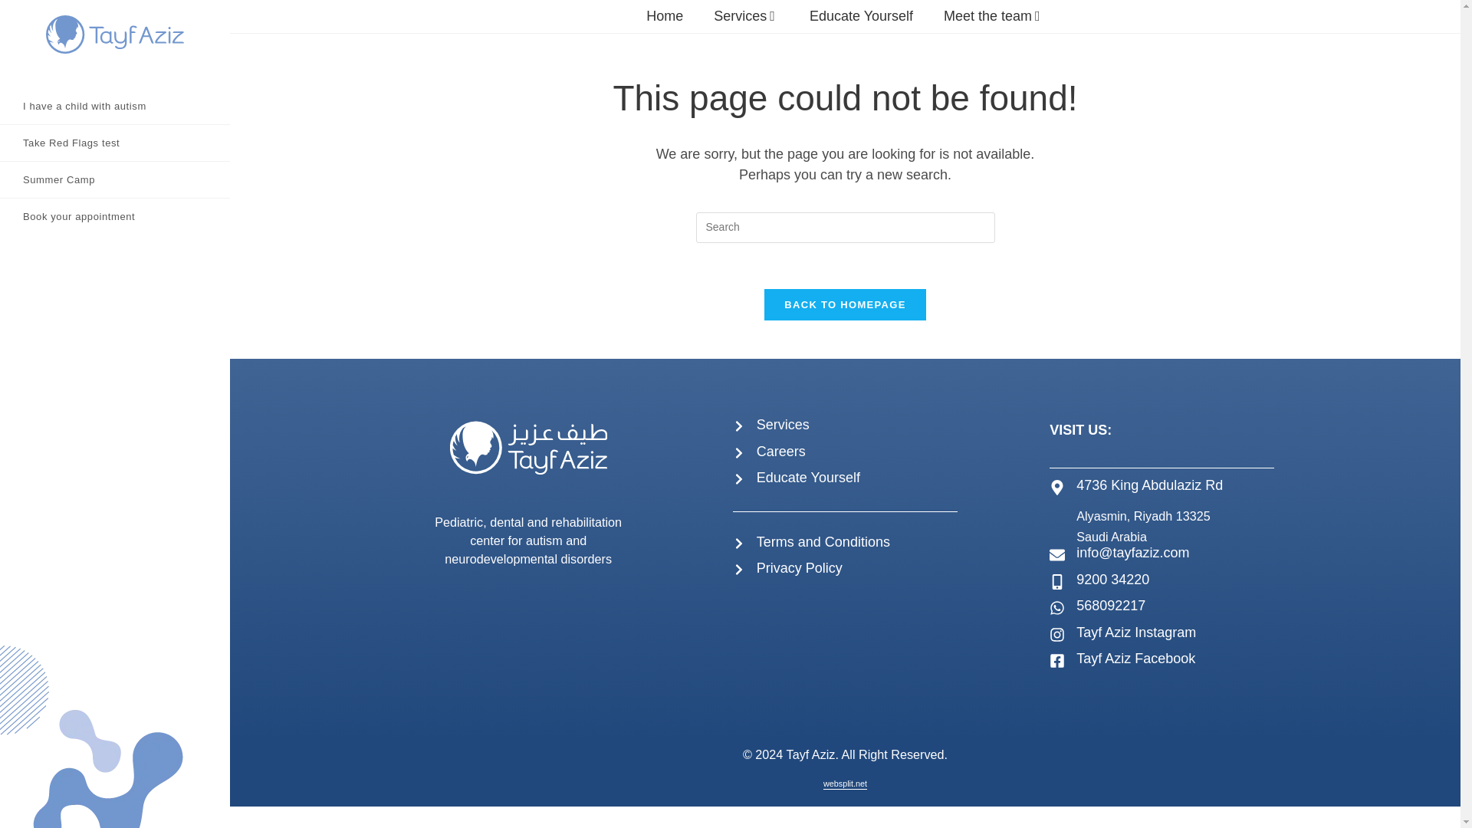 The width and height of the screenshot is (1472, 828). Describe the element at coordinates (808, 477) in the screenshot. I see `Educate Yourself` at that location.